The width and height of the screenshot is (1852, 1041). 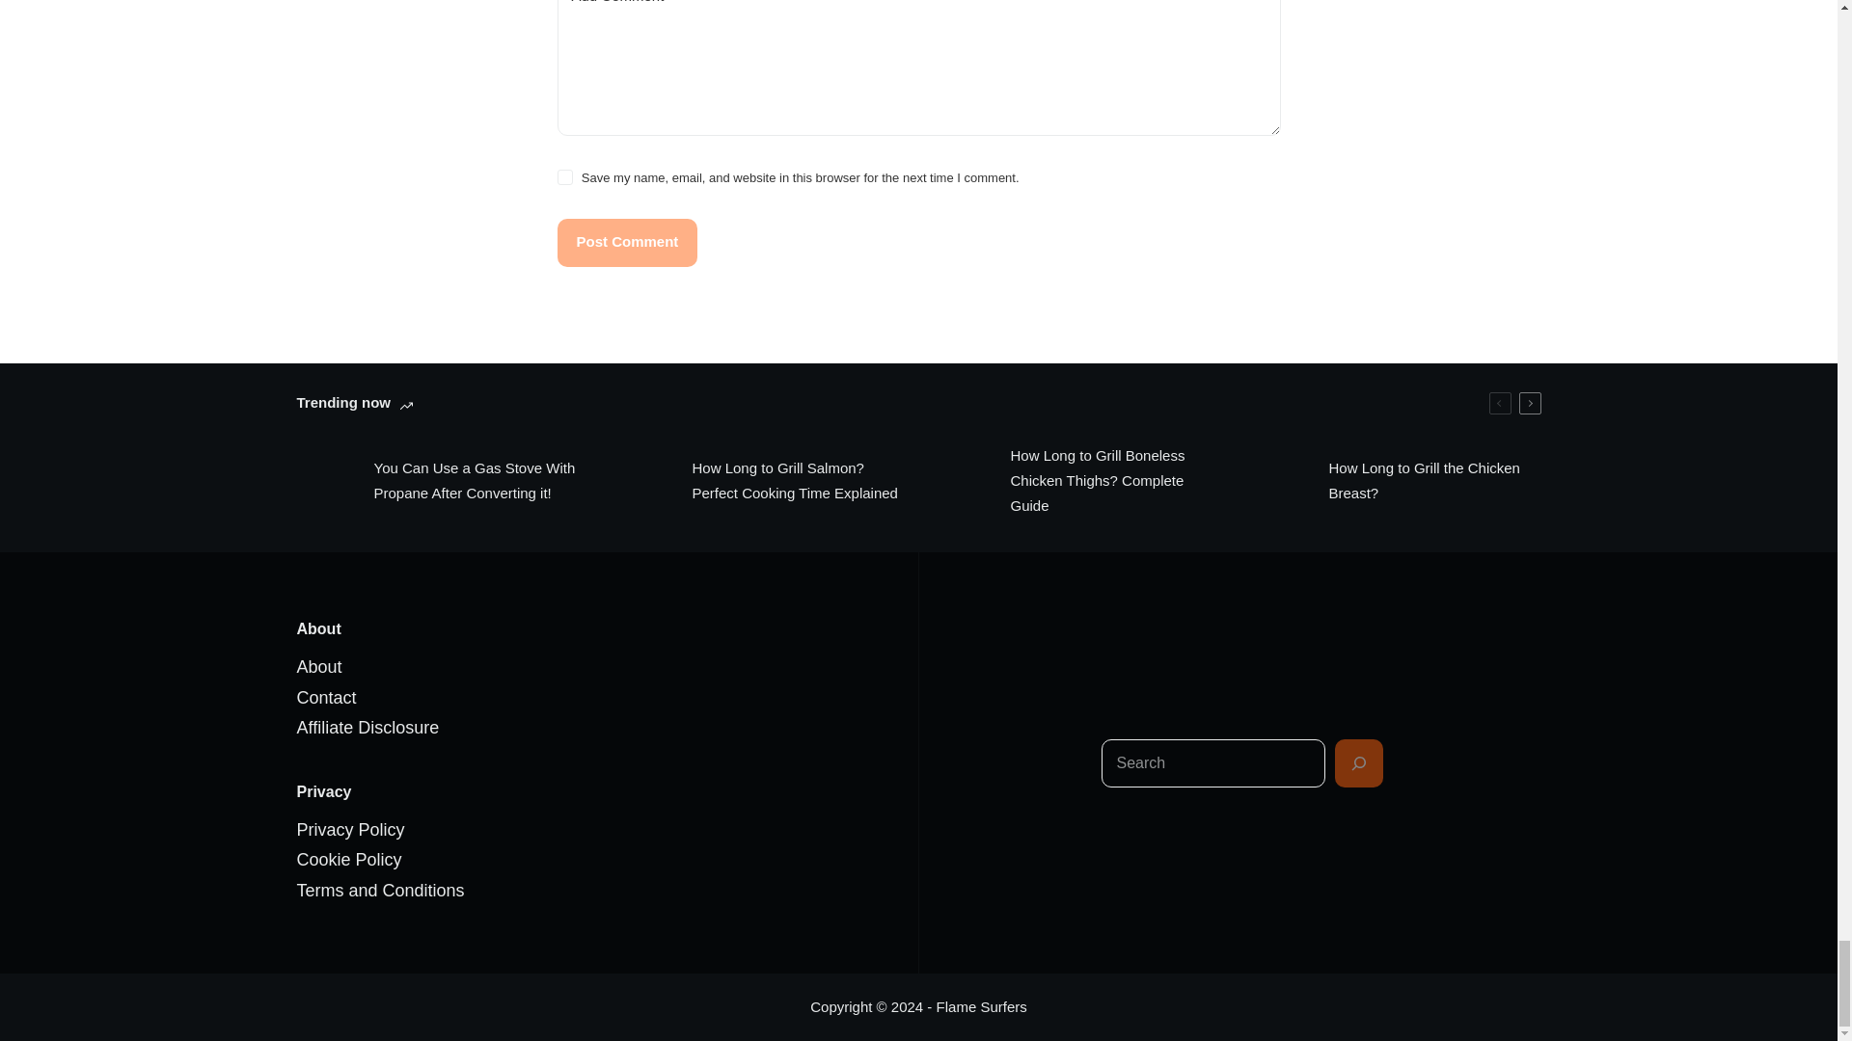 What do you see at coordinates (319, 667) in the screenshot?
I see `About` at bounding box center [319, 667].